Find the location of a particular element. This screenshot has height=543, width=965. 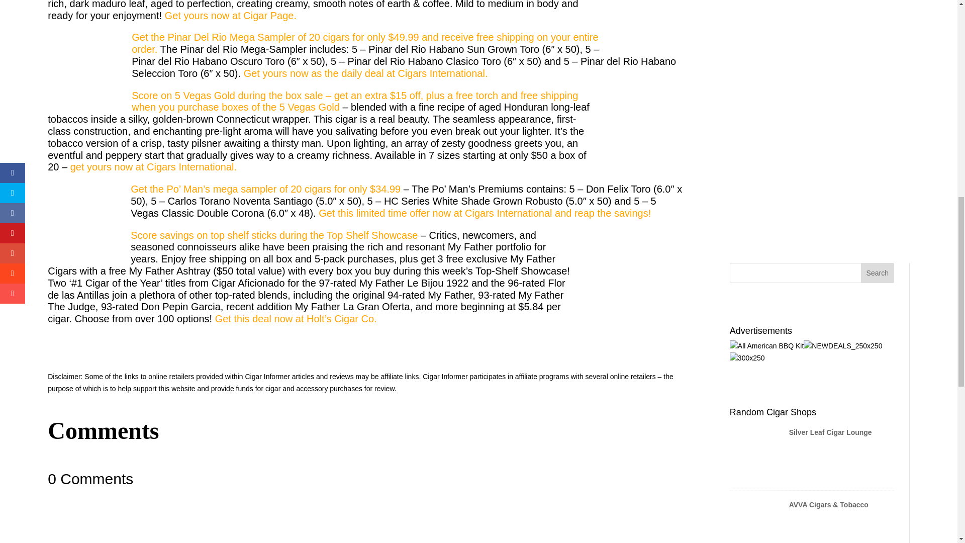

Search is located at coordinates (878, 273).